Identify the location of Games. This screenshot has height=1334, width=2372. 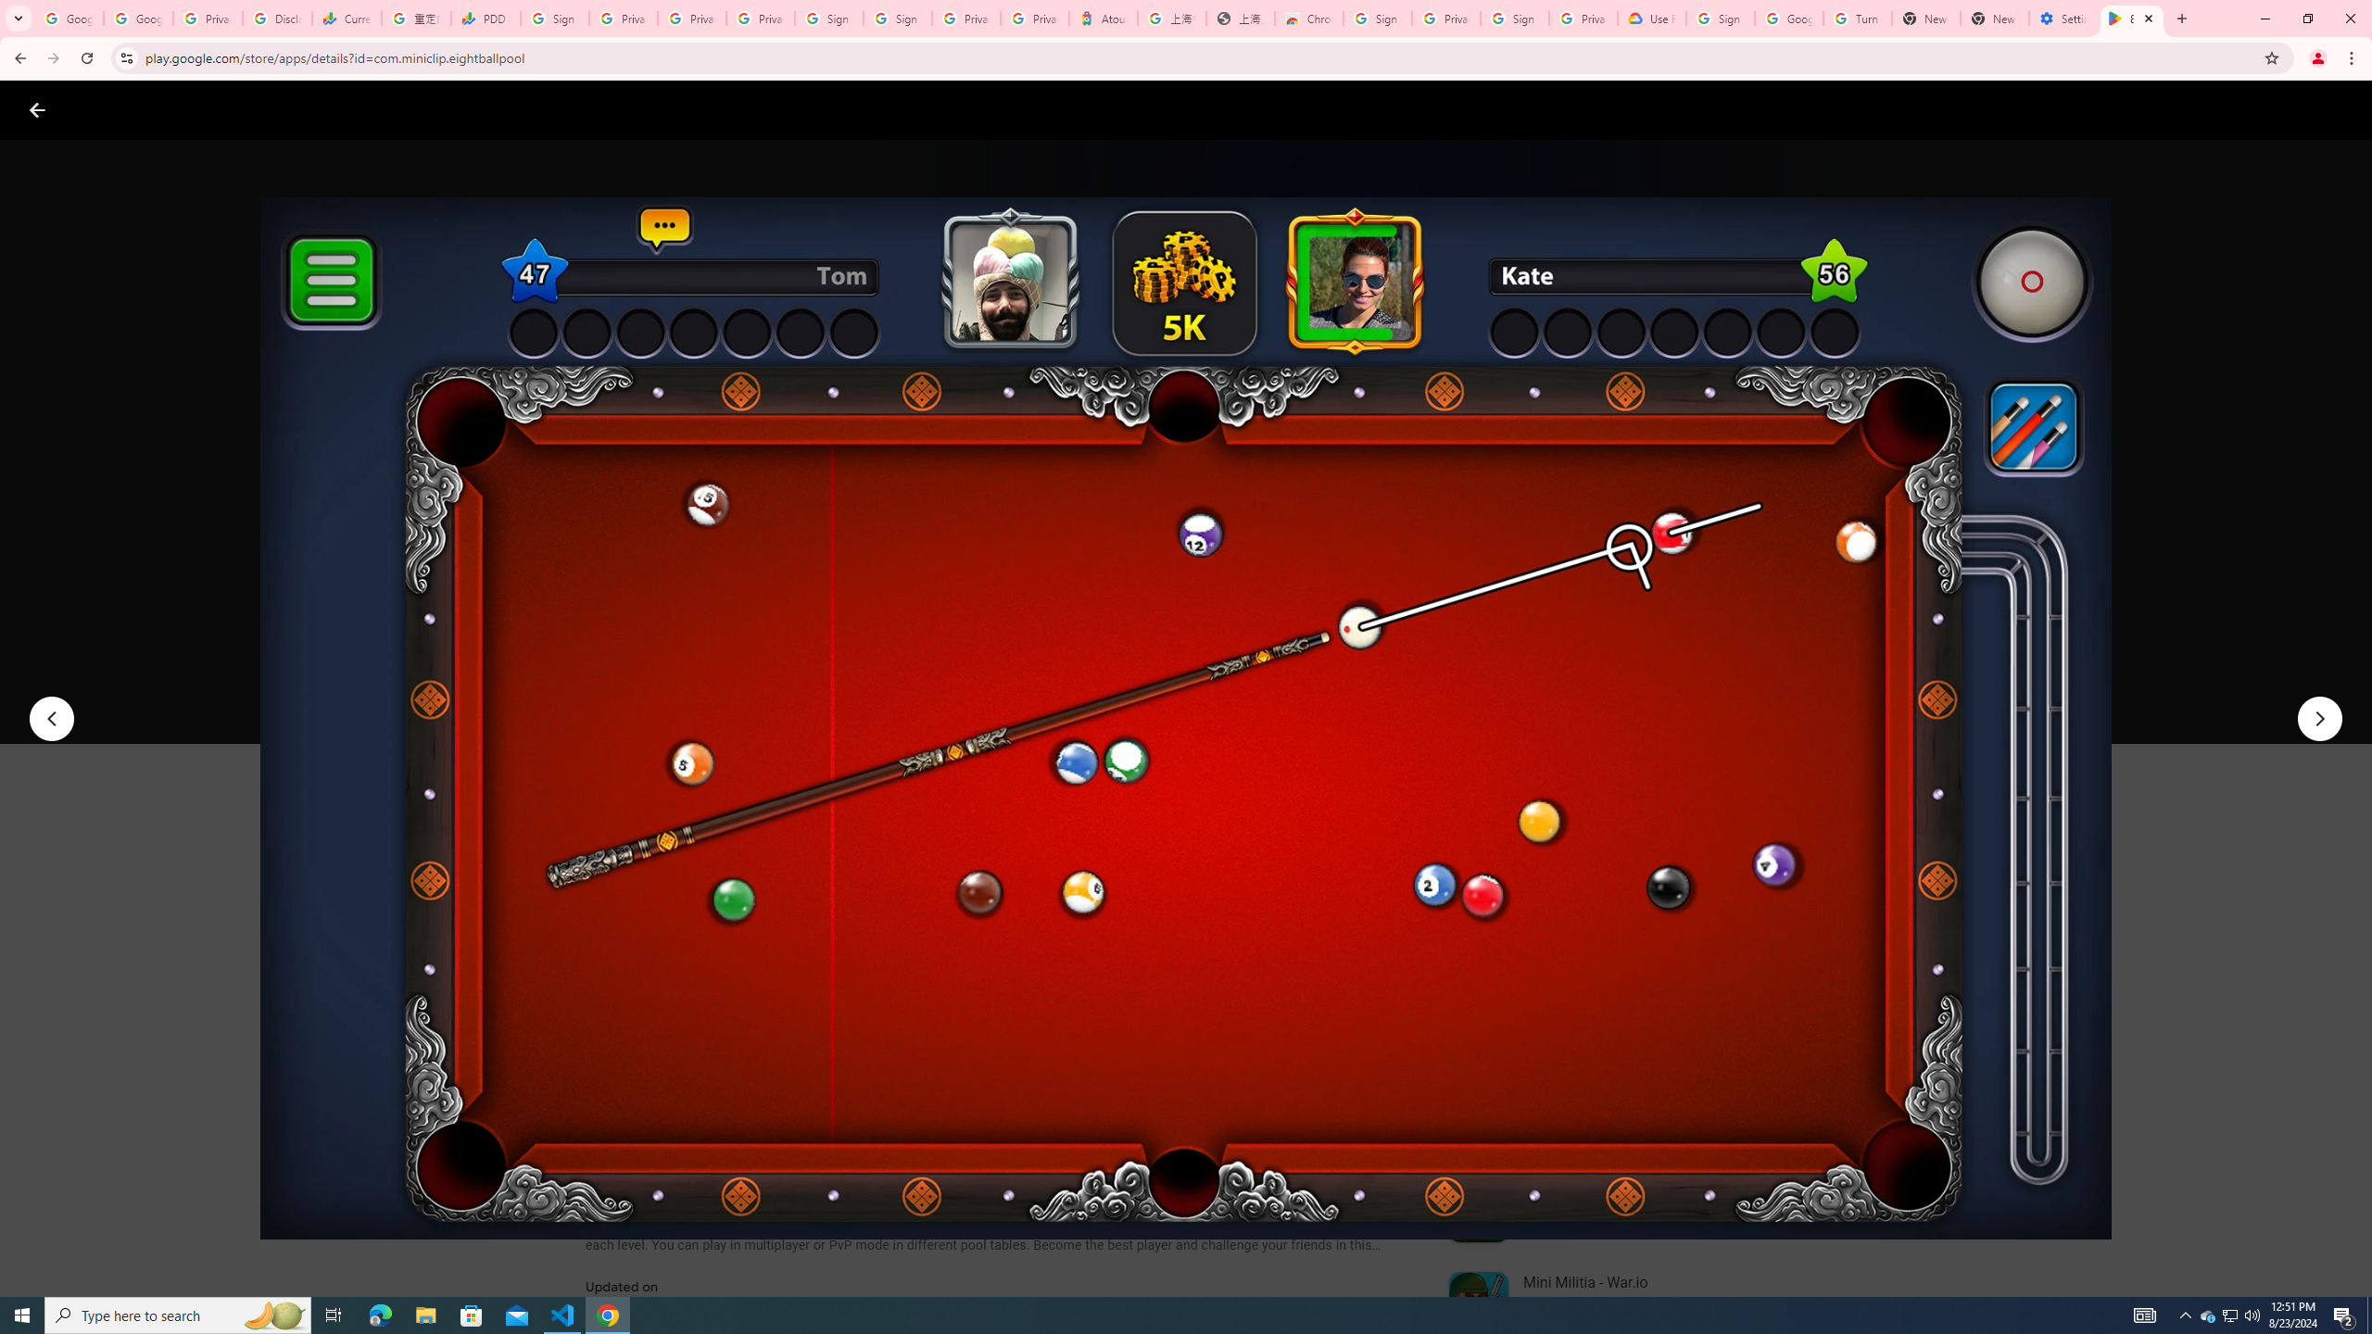
(231, 109).